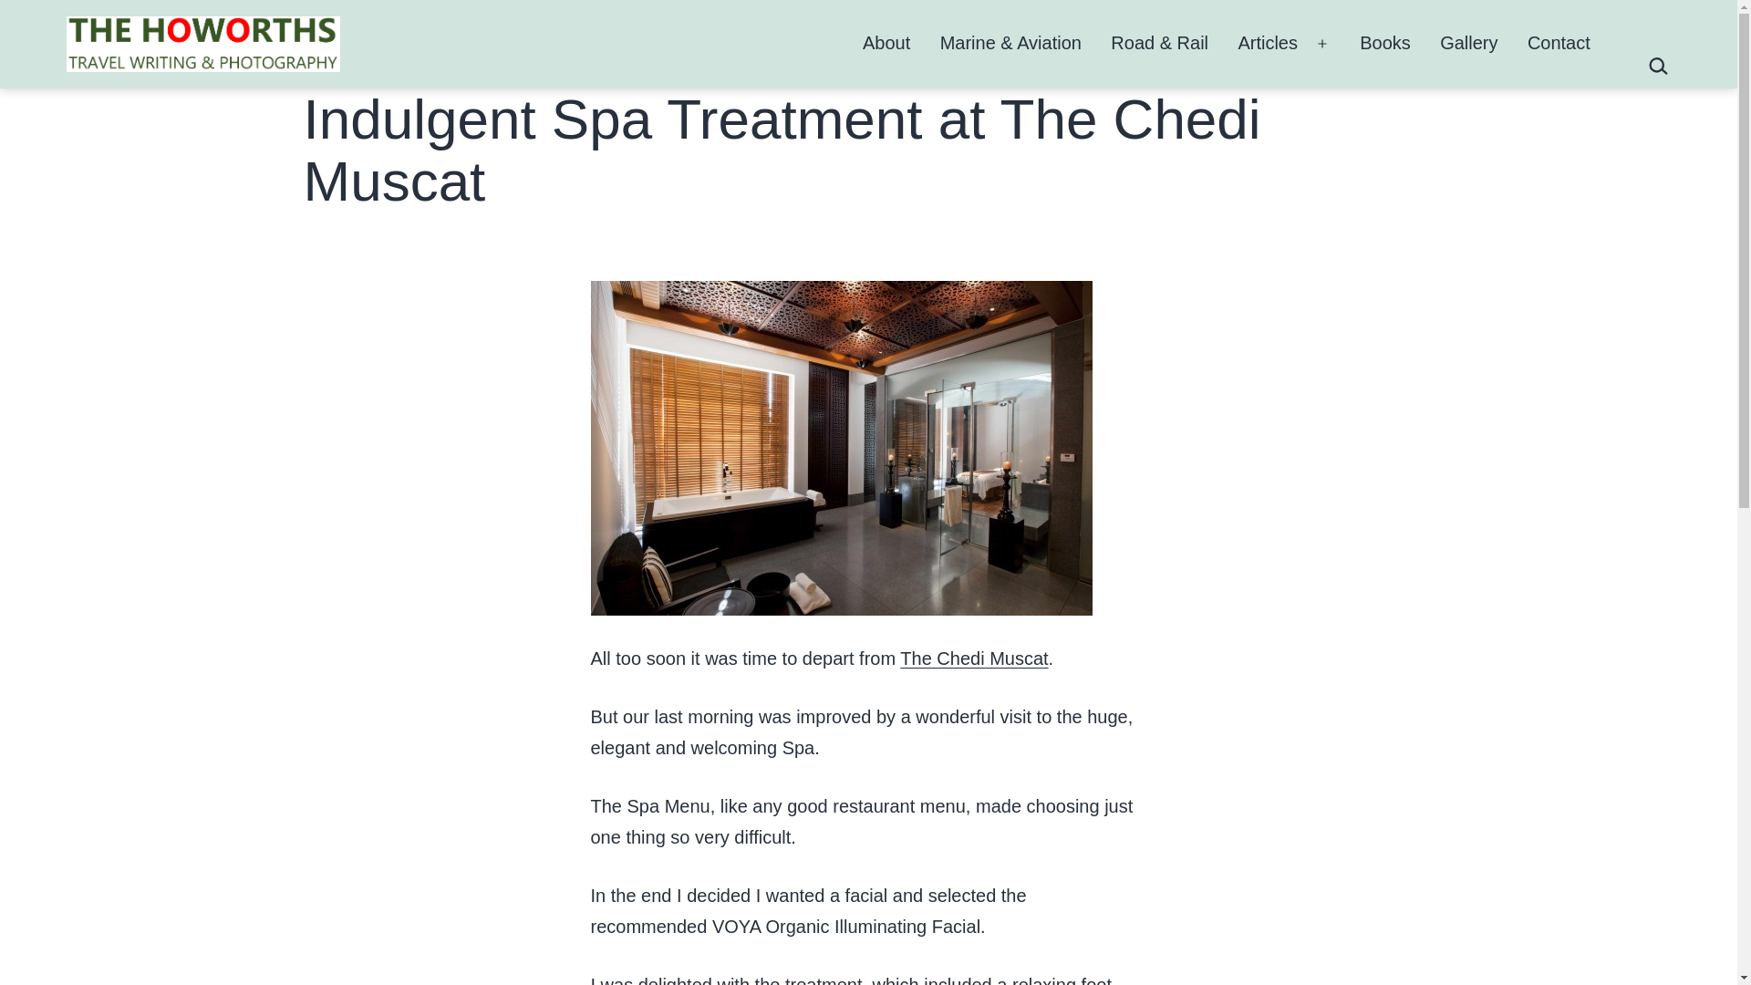 This screenshot has height=985, width=1751. What do you see at coordinates (973, 658) in the screenshot?
I see `The Chedi Muscat` at bounding box center [973, 658].